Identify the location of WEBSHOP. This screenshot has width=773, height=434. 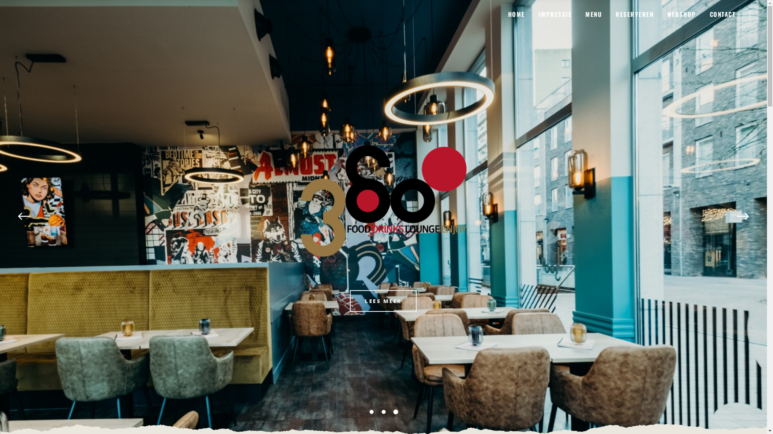
(682, 14).